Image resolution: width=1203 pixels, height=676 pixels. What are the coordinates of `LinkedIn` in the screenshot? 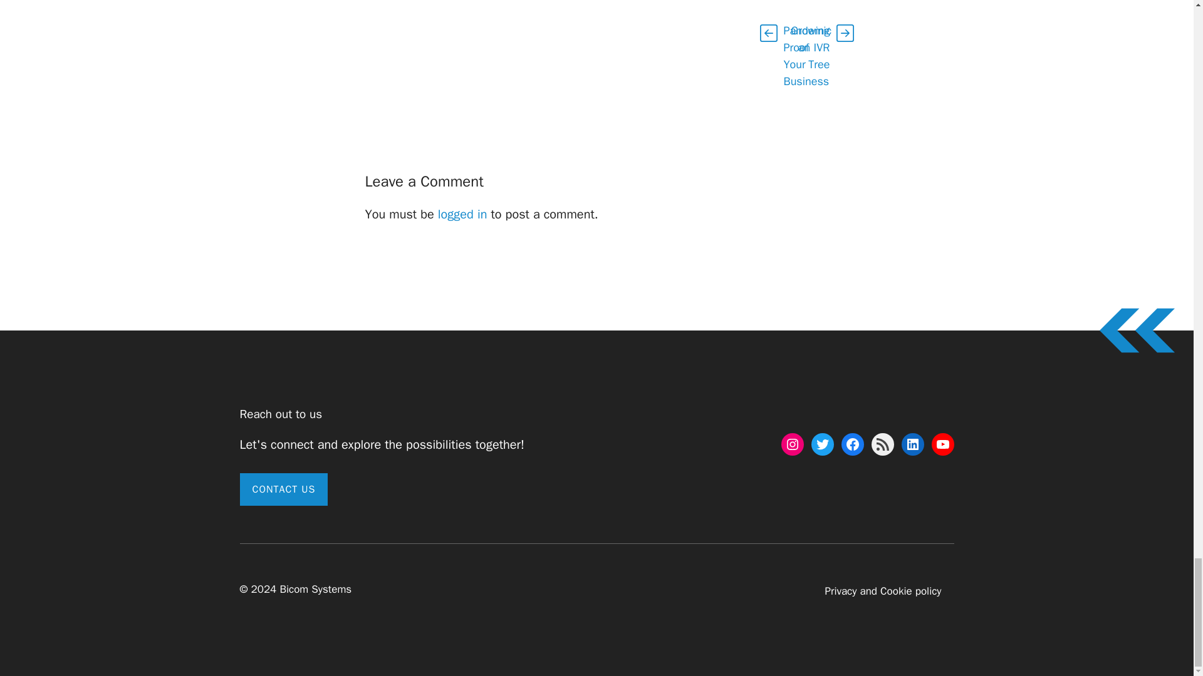 It's located at (912, 444).